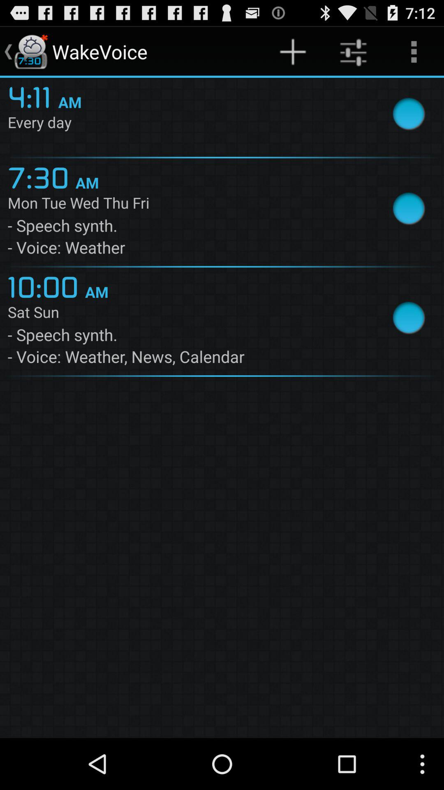 The width and height of the screenshot is (444, 790). What do you see at coordinates (33, 96) in the screenshot?
I see `select item above the every day` at bounding box center [33, 96].